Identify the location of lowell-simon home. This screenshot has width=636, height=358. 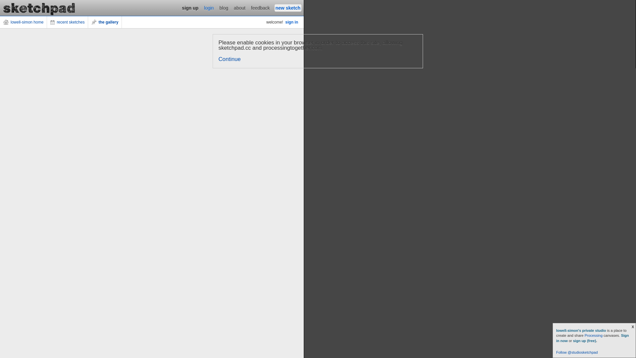
(24, 22).